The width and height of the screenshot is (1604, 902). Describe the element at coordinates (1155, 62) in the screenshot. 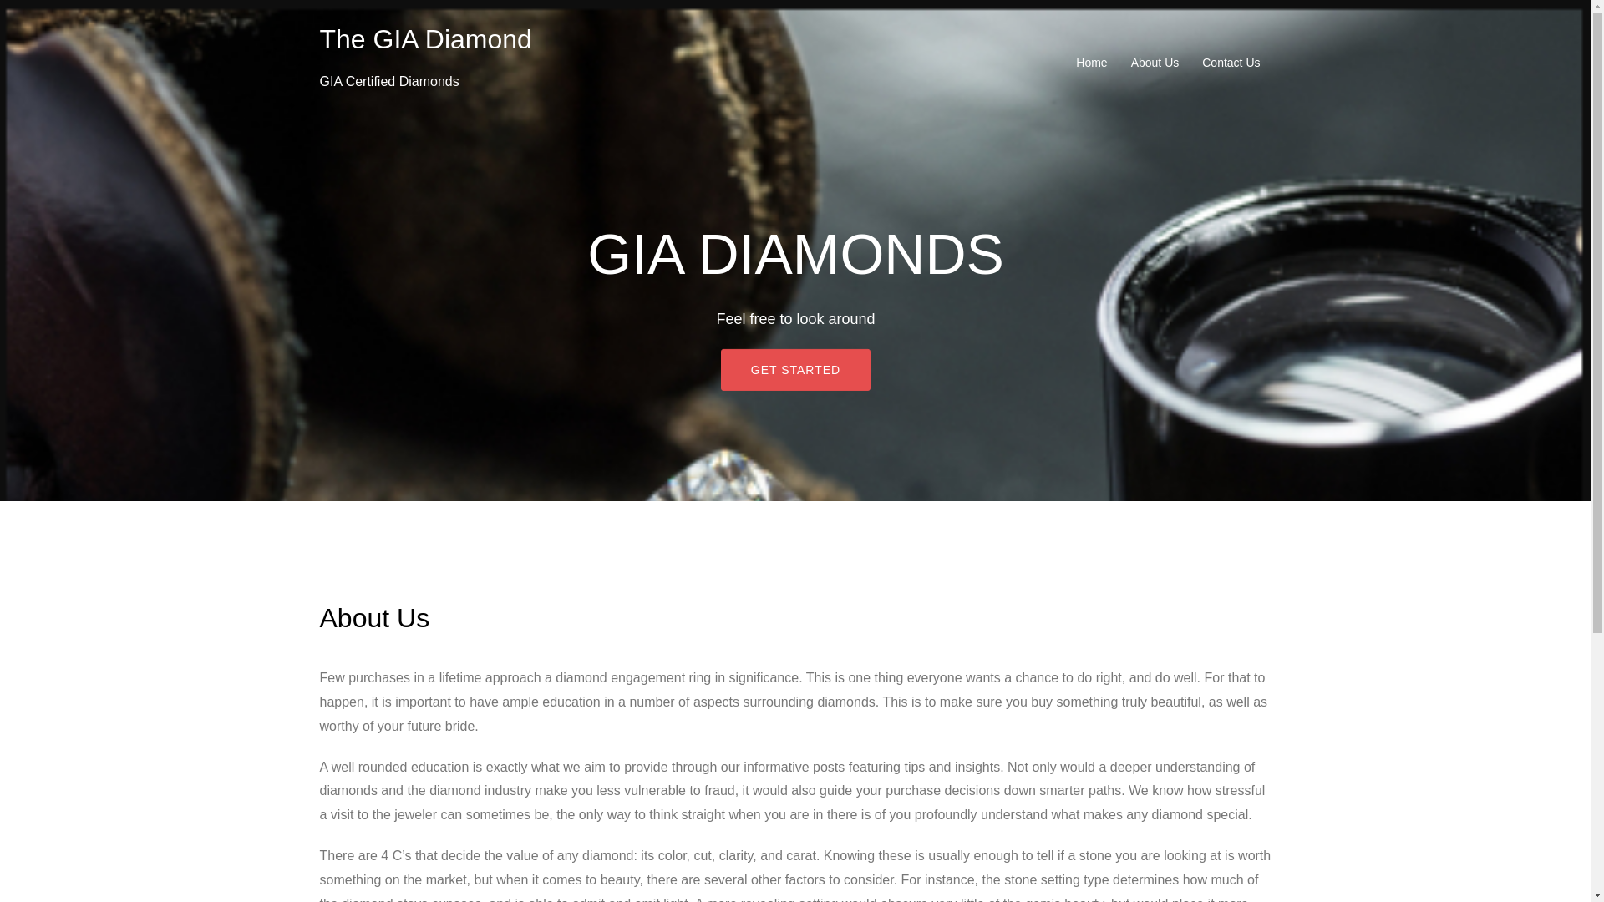

I see `About Us` at that location.